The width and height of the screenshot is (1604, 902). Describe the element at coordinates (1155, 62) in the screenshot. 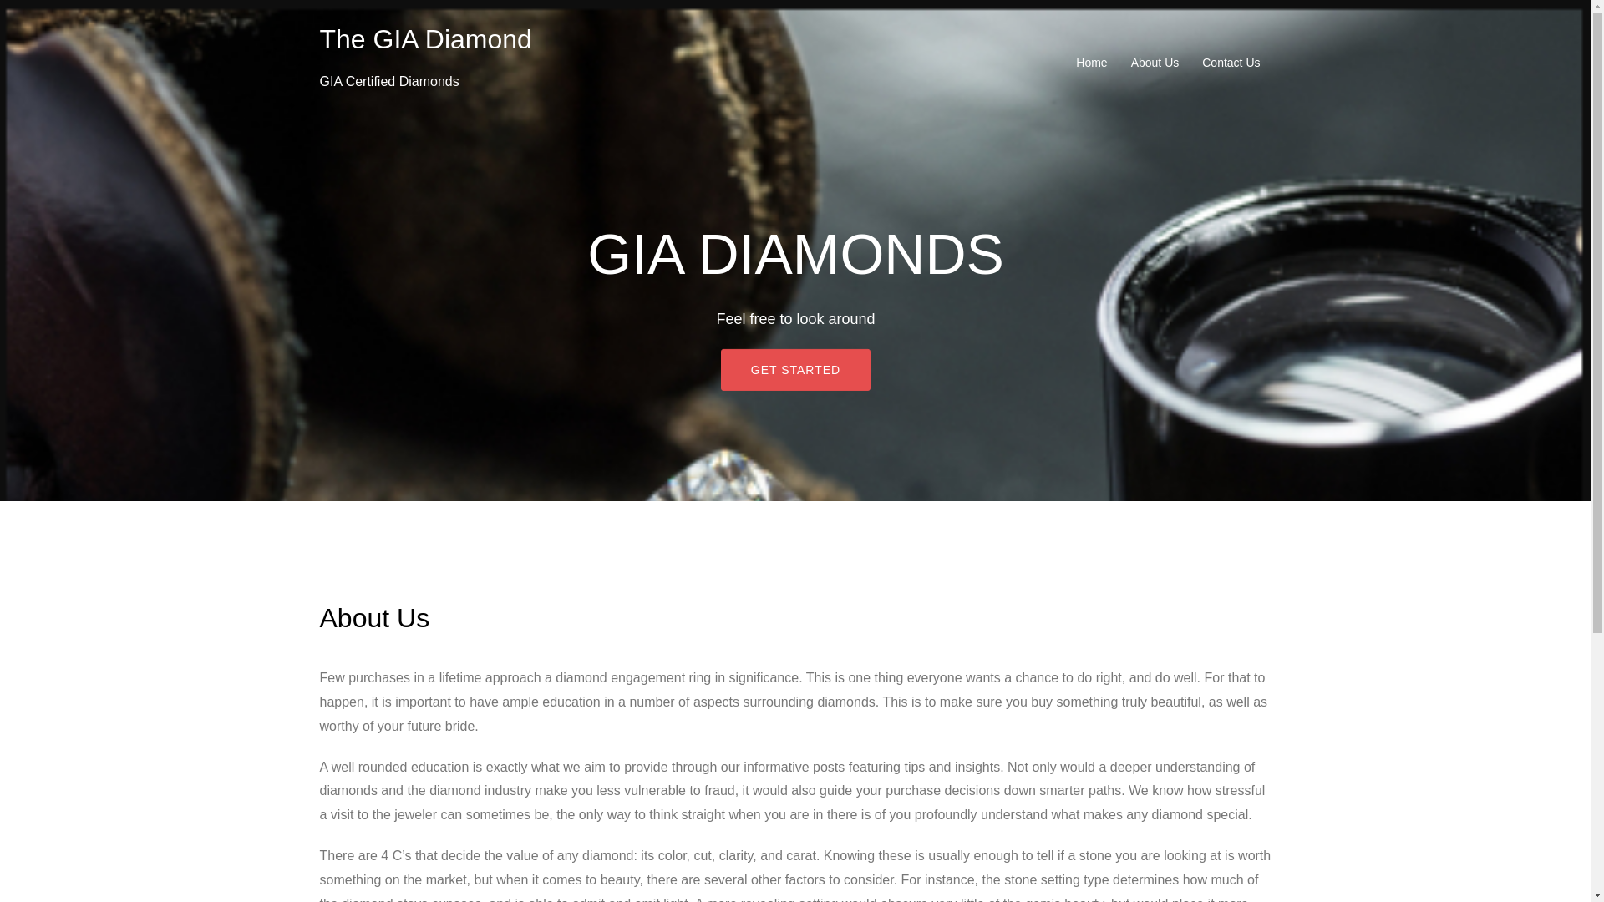

I see `About Us` at that location.